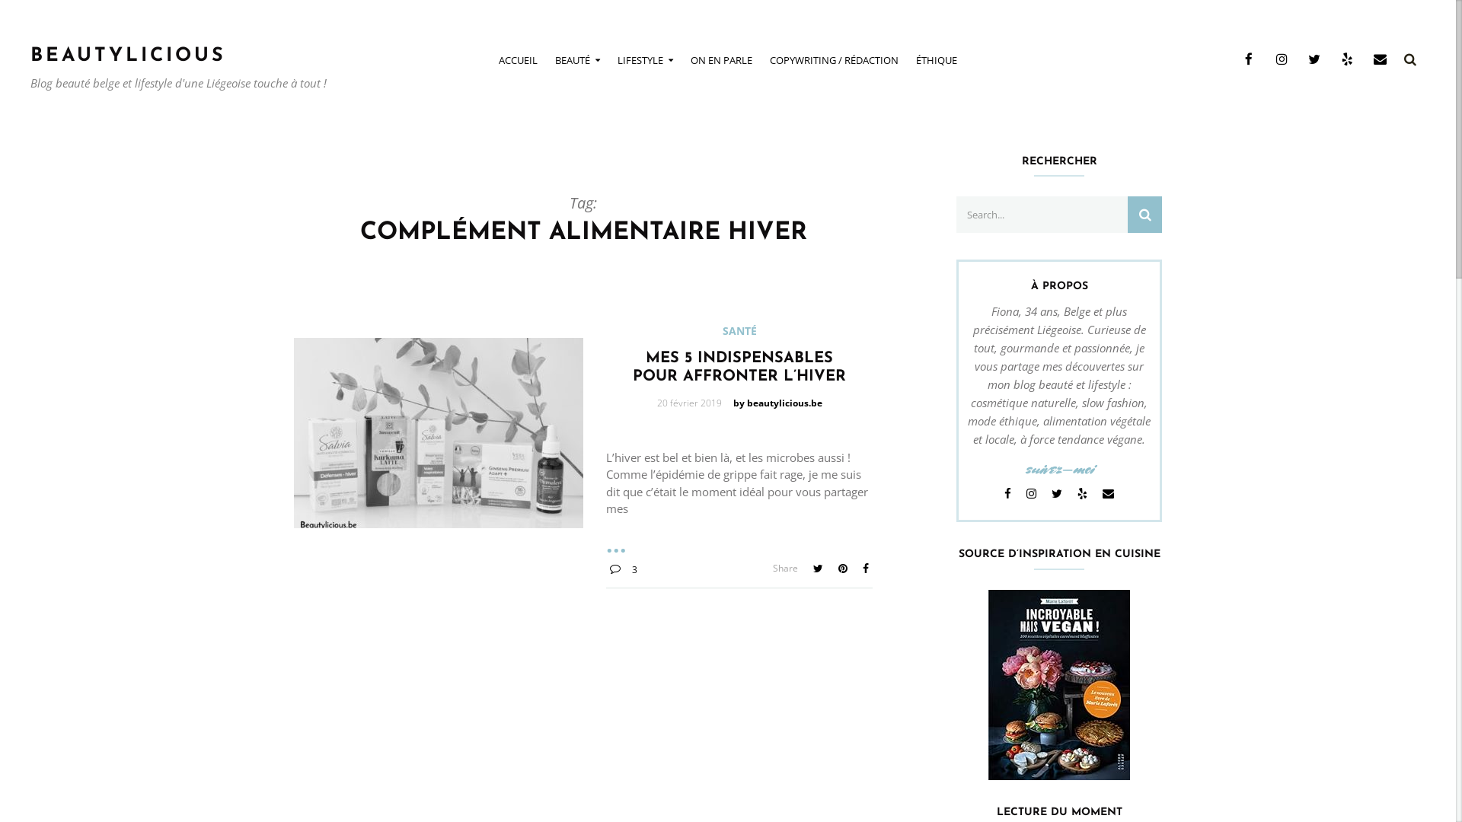  I want to click on BEAUTYLICIOUS, so click(128, 56).